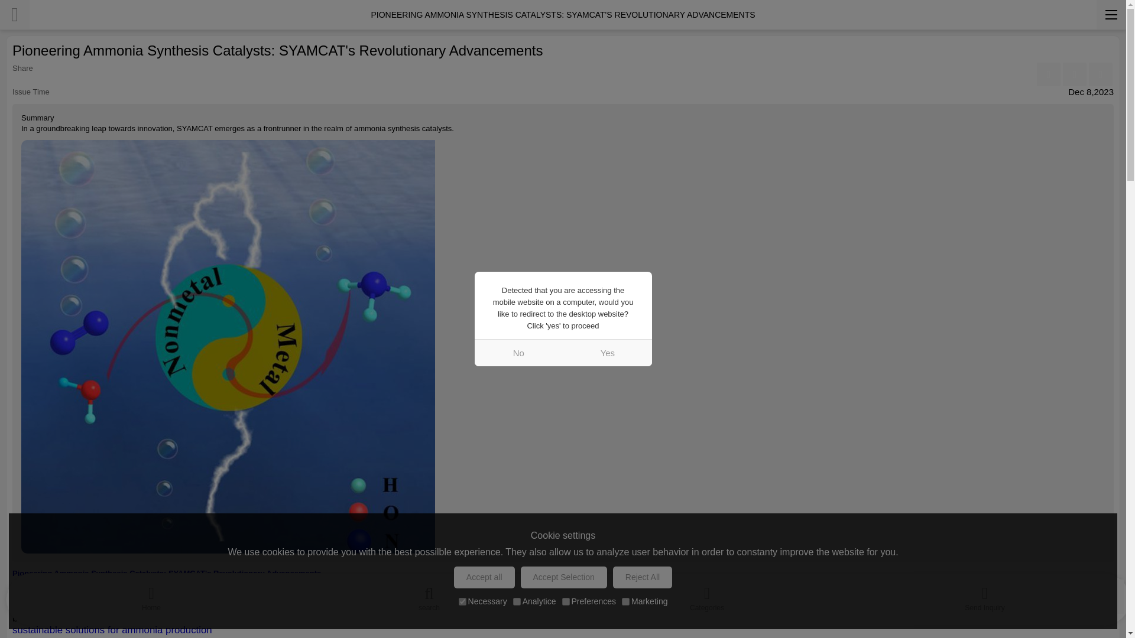 The image size is (1135, 638). What do you see at coordinates (518, 352) in the screenshot?
I see `No` at bounding box center [518, 352].